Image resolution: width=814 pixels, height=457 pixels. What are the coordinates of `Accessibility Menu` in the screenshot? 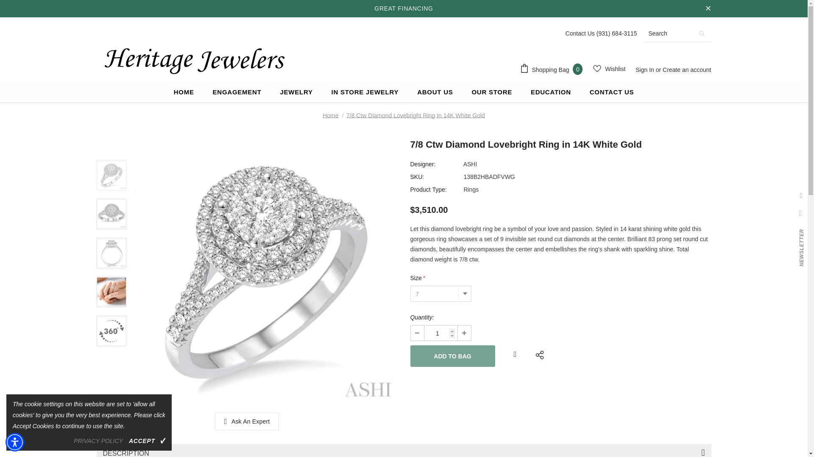 It's located at (15, 442).